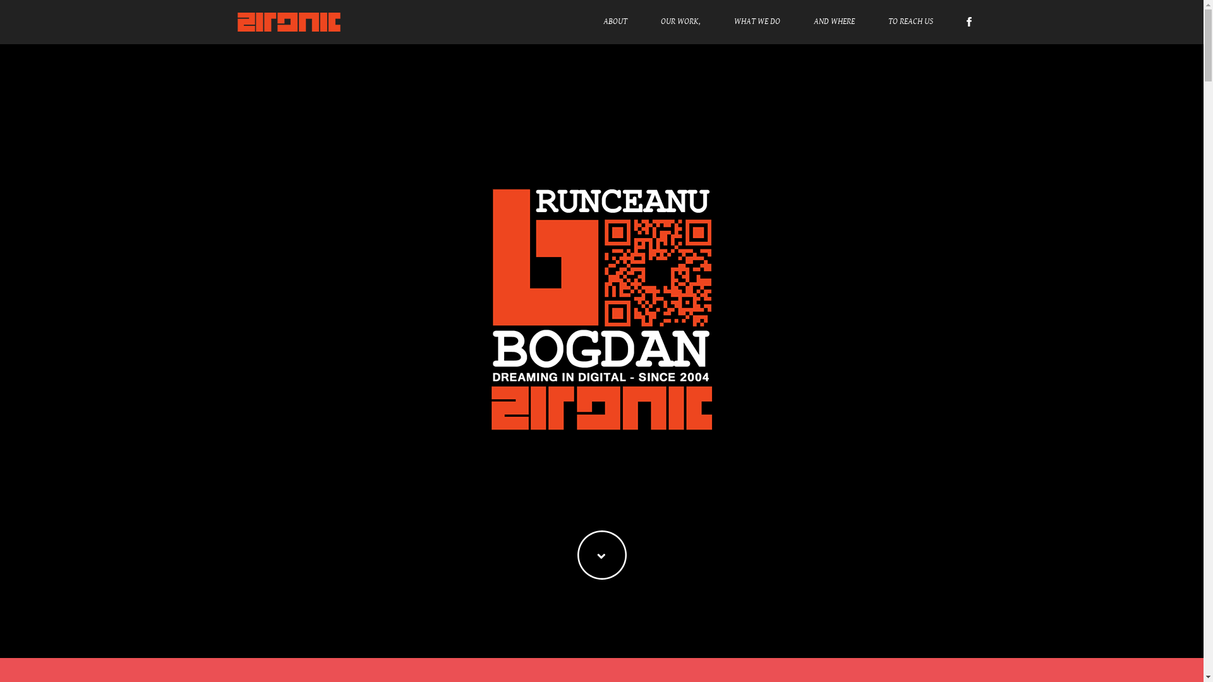  I want to click on Bogdan (Bo) Runceanu, so click(601, 309).